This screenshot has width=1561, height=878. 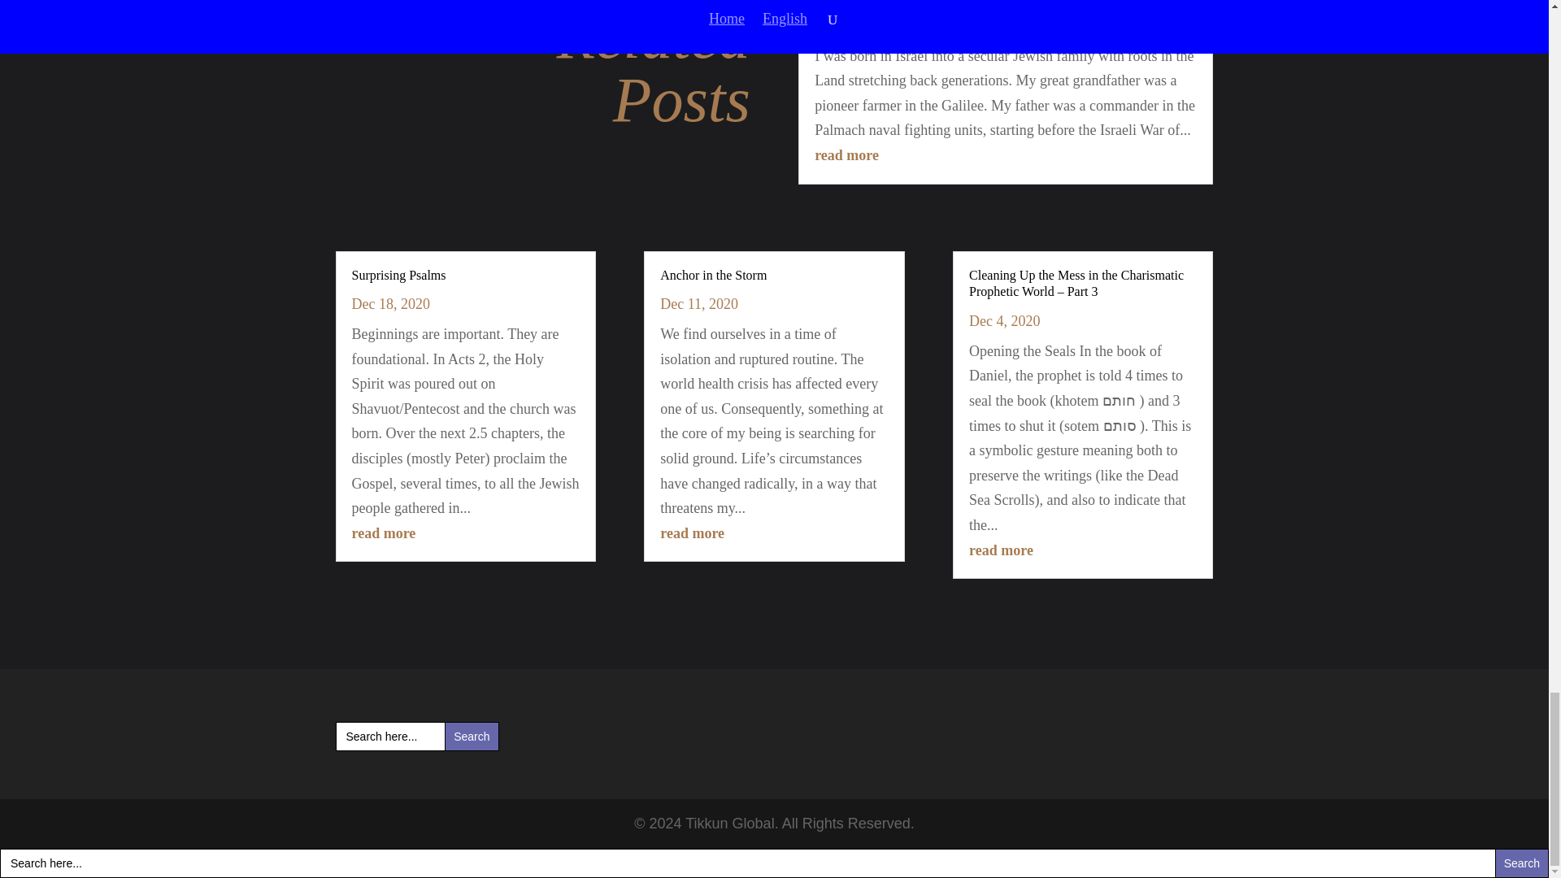 I want to click on read more, so click(x=692, y=533).